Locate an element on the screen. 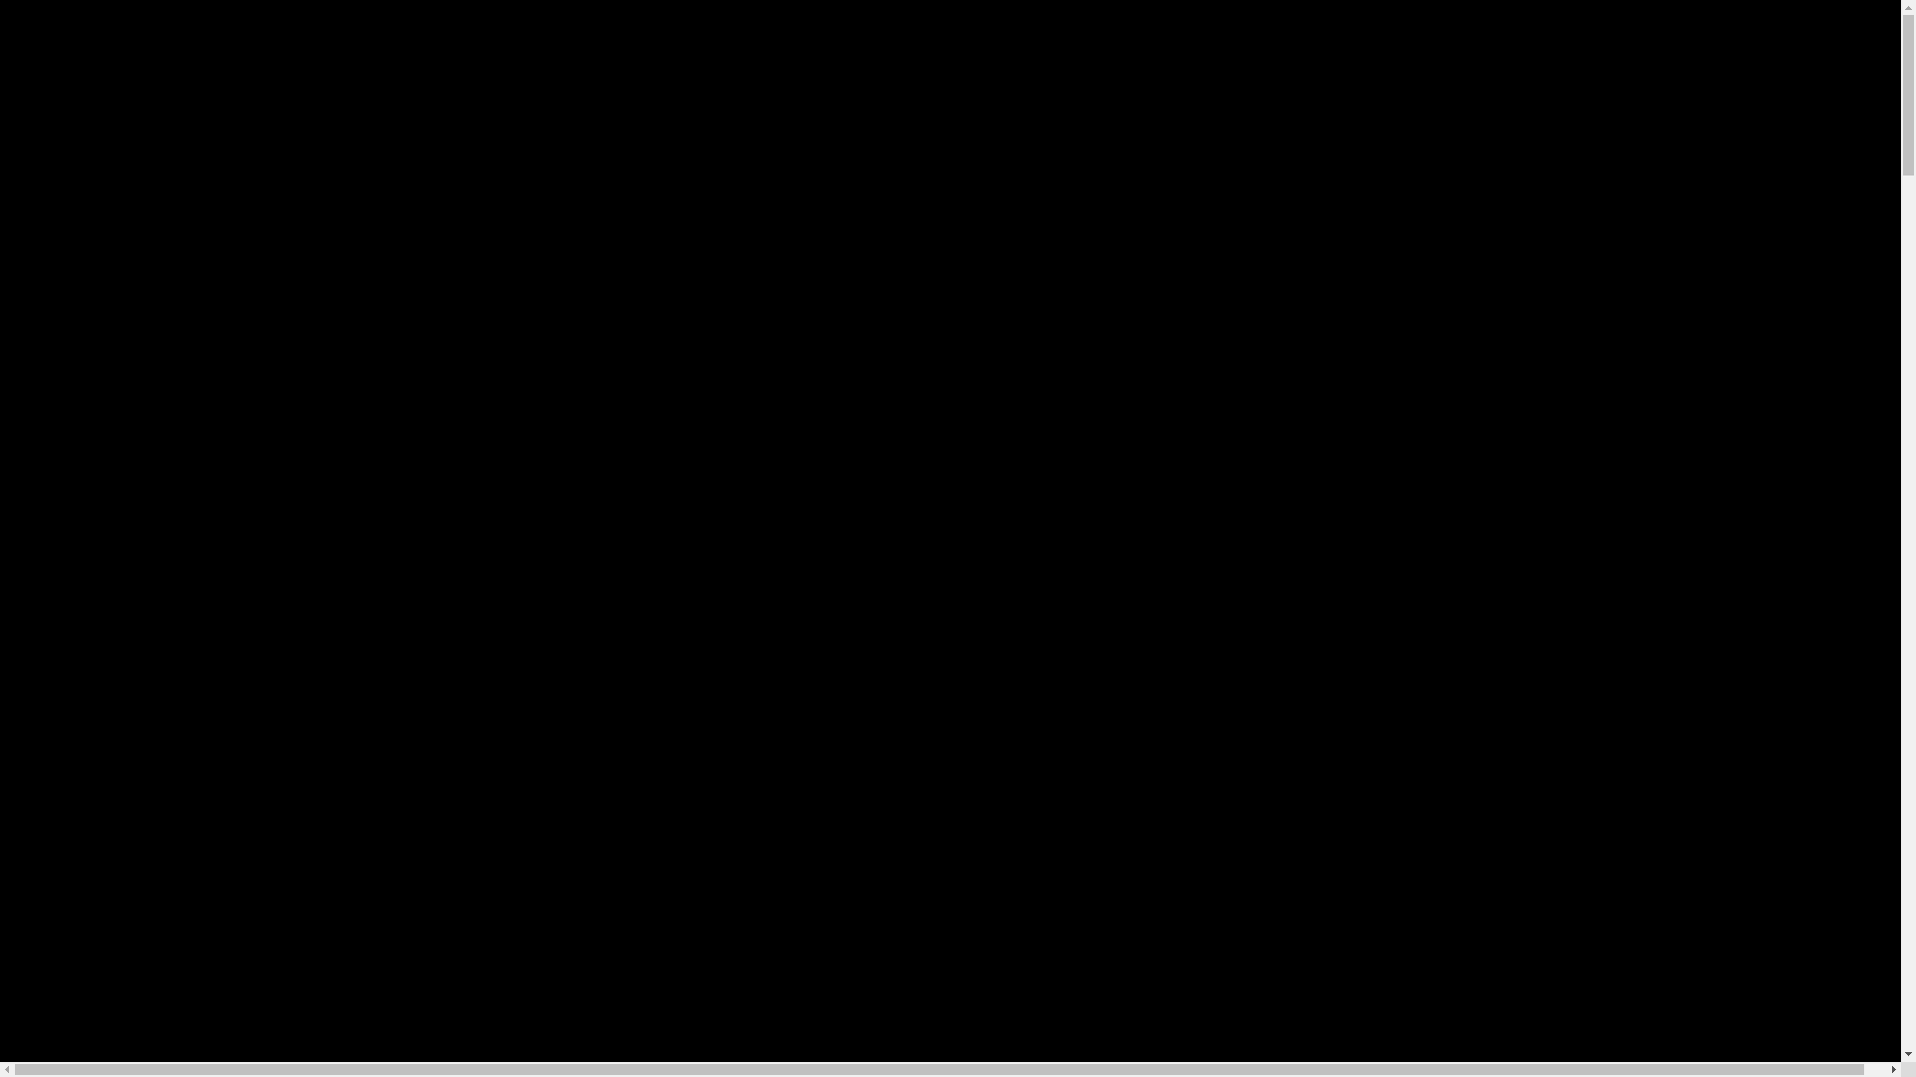 This screenshot has height=1077, width=1916. Log In is located at coordinates (32, 154).